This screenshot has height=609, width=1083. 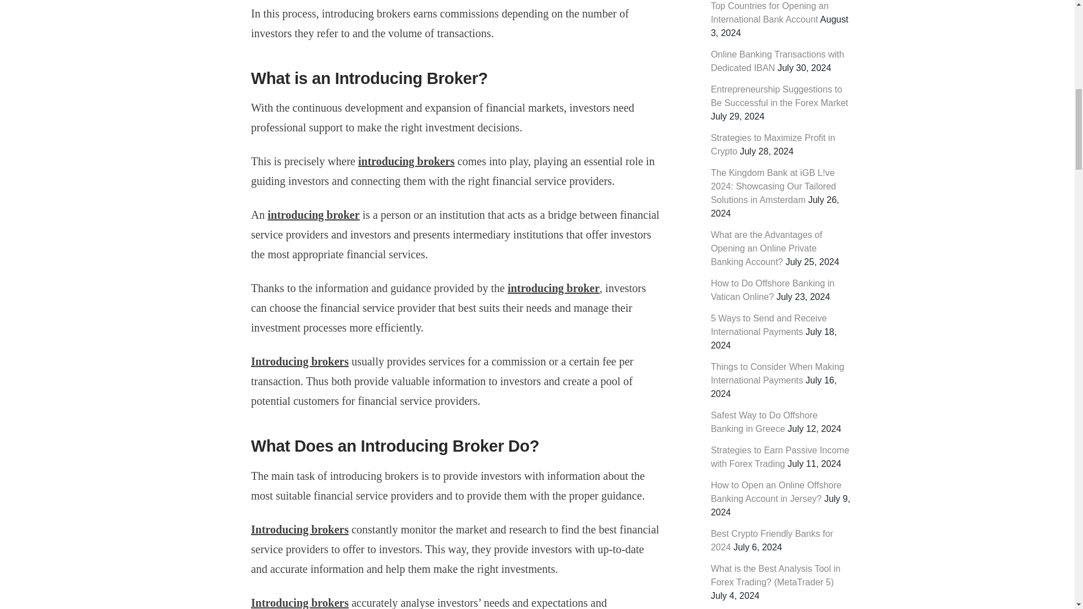 What do you see at coordinates (777, 61) in the screenshot?
I see `Online Banking Transactions with Dedicated IBAN` at bounding box center [777, 61].